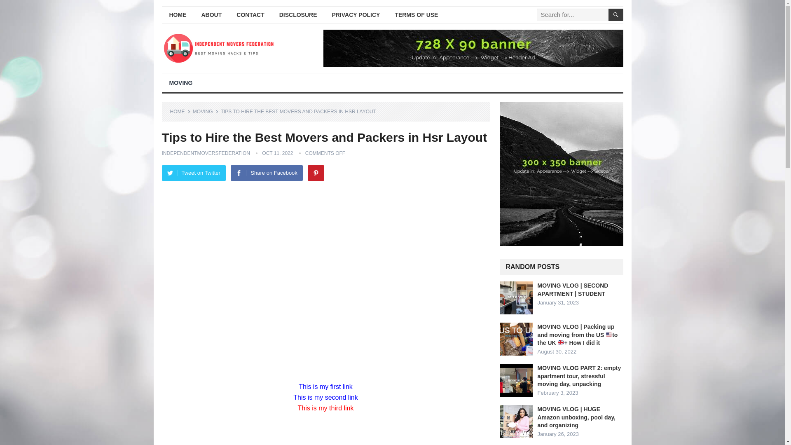  What do you see at coordinates (177, 15) in the screenshot?
I see `HOME` at bounding box center [177, 15].